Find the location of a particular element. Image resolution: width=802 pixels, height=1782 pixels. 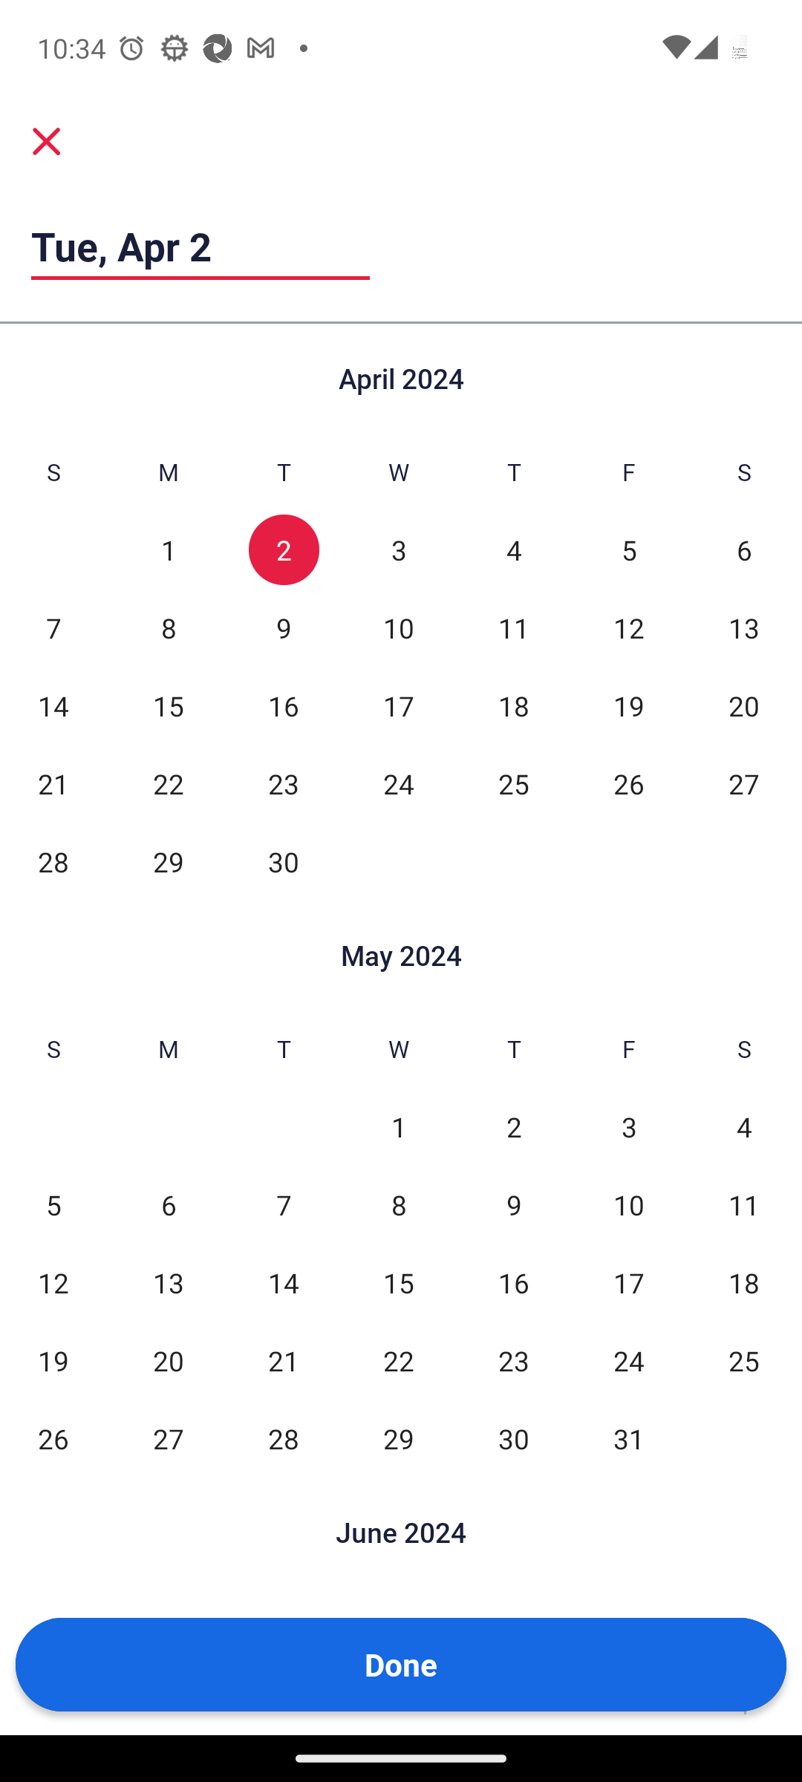

Done Button Done is located at coordinates (401, 1665).